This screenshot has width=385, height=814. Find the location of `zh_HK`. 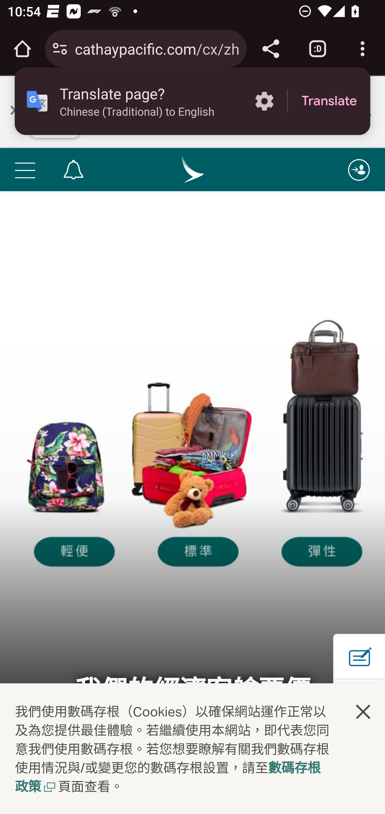

zh_HK is located at coordinates (193, 170).